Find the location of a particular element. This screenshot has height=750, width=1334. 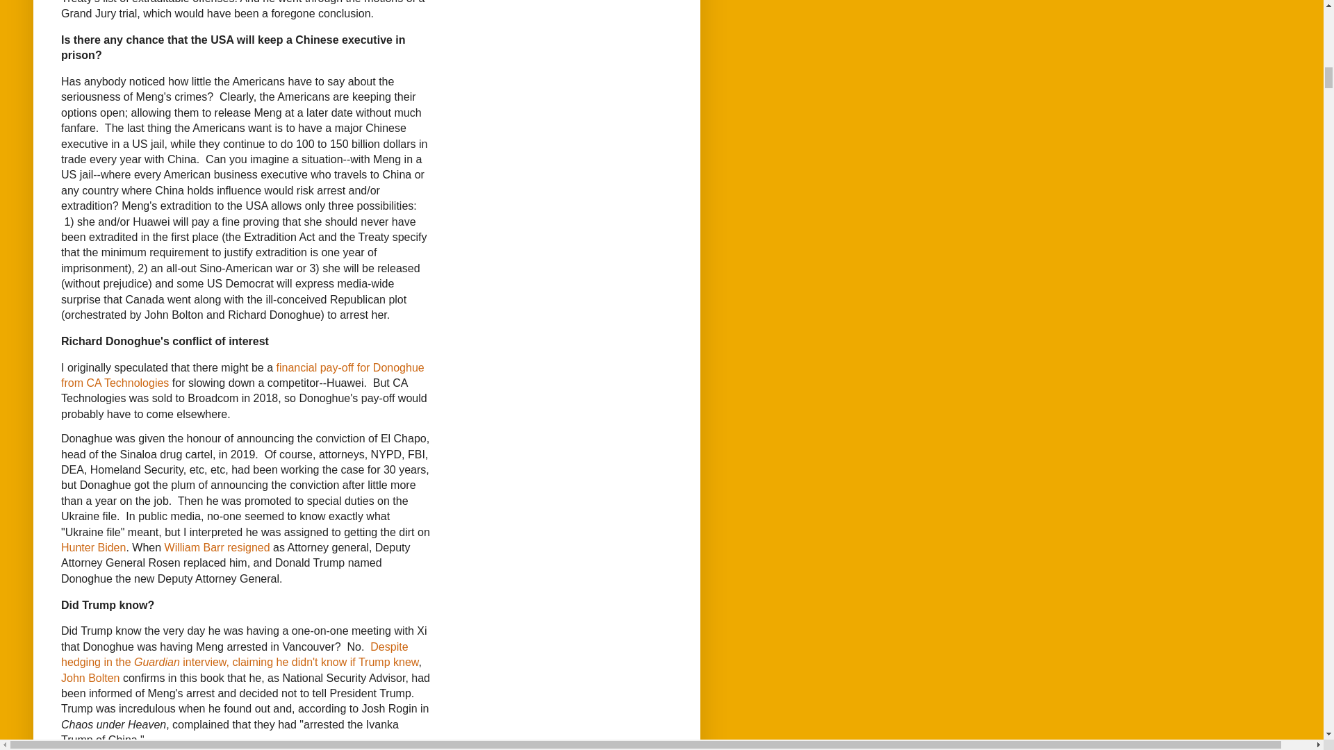

John Bolten is located at coordinates (90, 678).